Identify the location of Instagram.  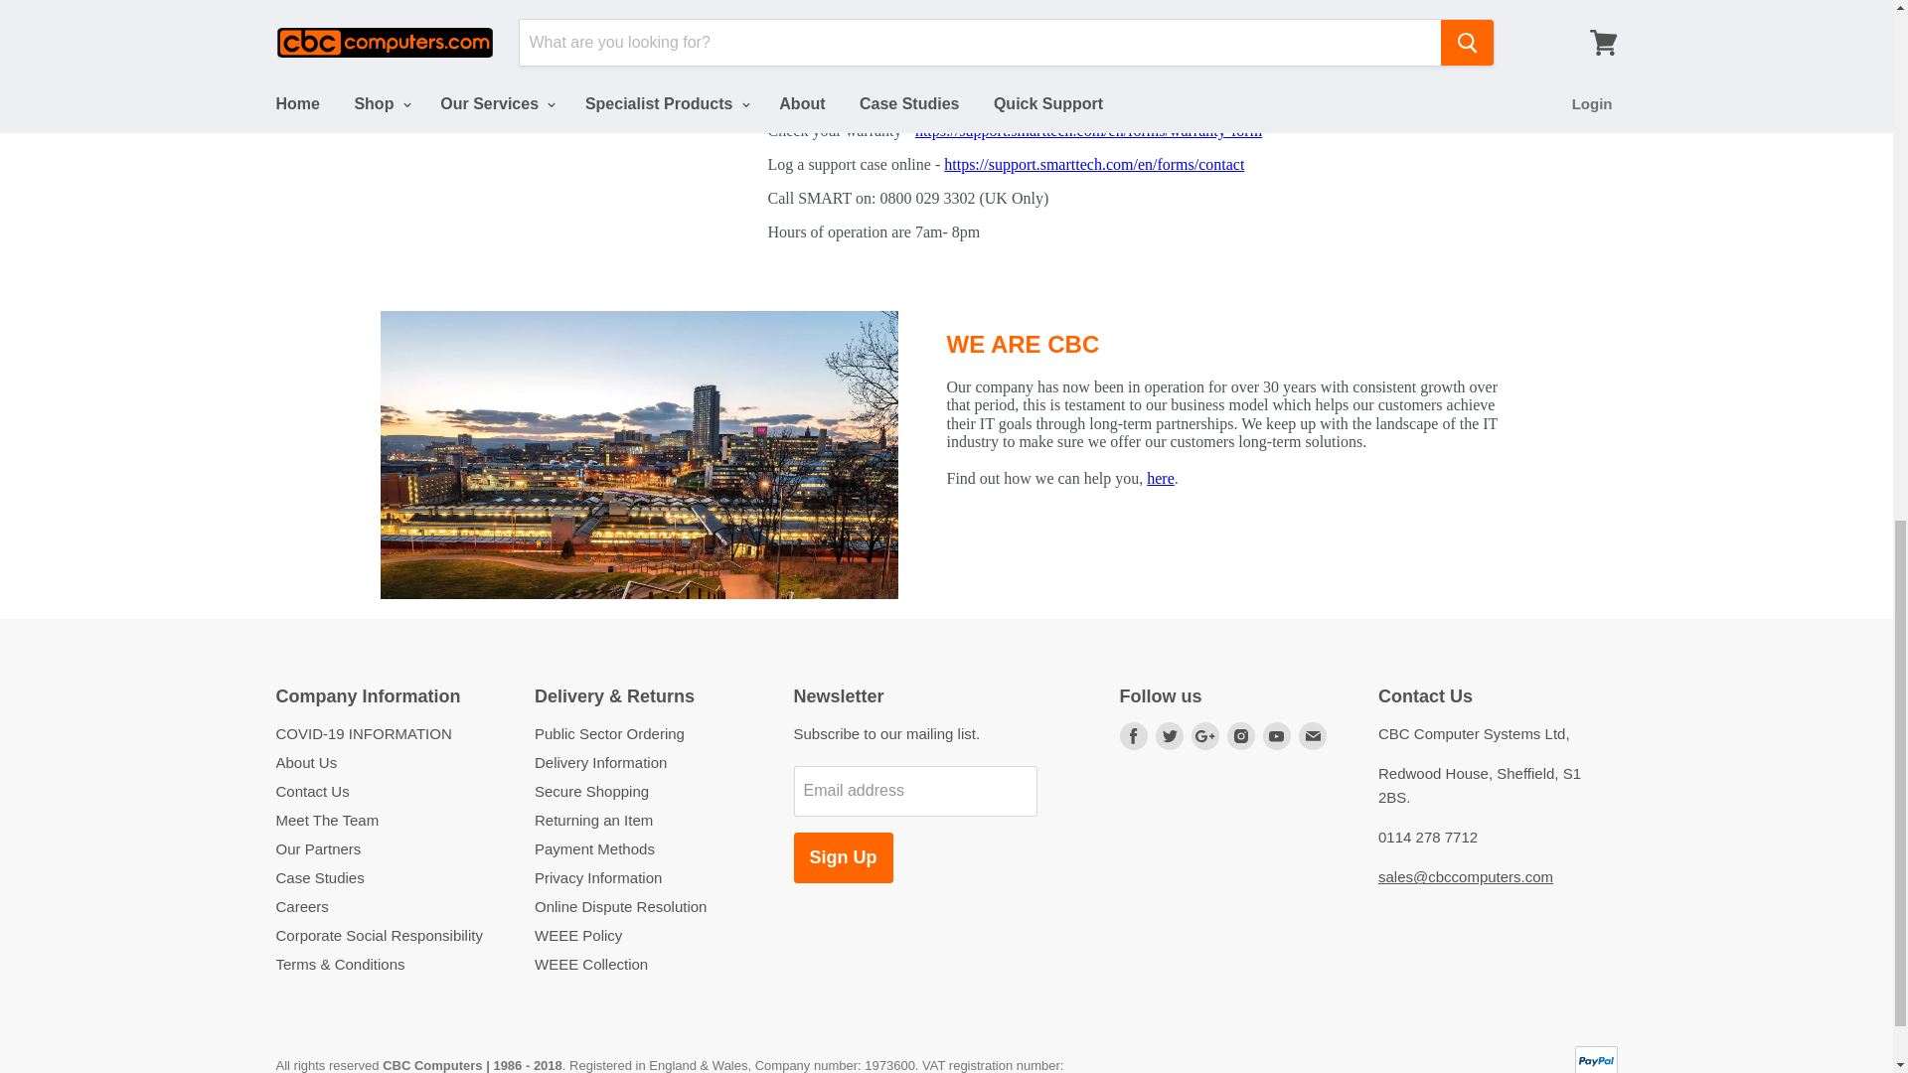
(1240, 735).